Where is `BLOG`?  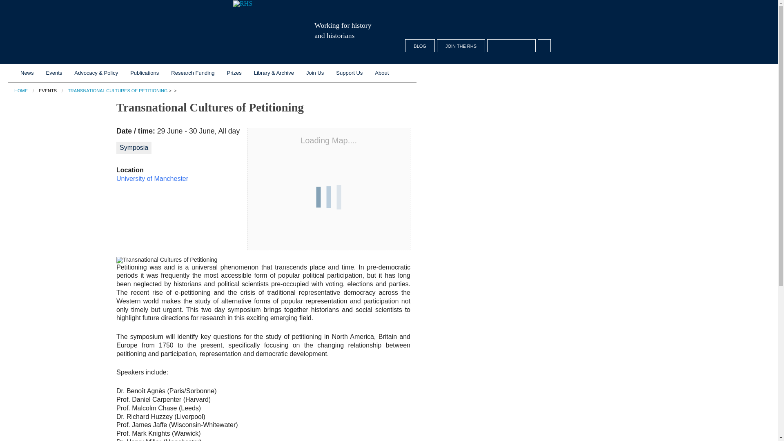
BLOG is located at coordinates (420, 46).